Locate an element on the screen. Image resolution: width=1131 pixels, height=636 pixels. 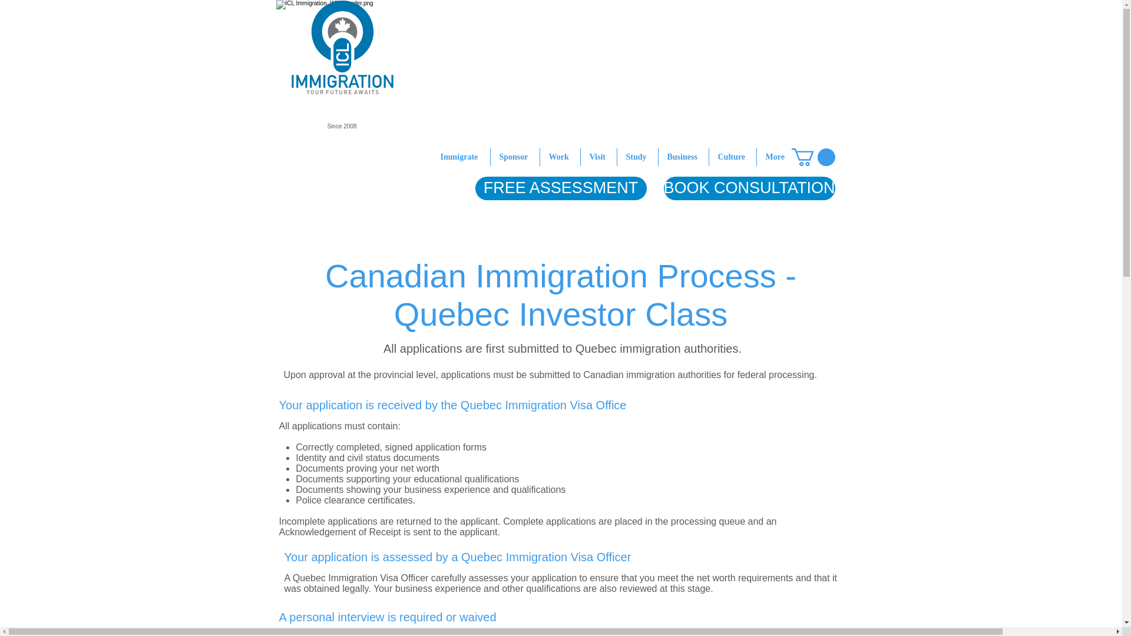
Sponsor is located at coordinates (514, 157).